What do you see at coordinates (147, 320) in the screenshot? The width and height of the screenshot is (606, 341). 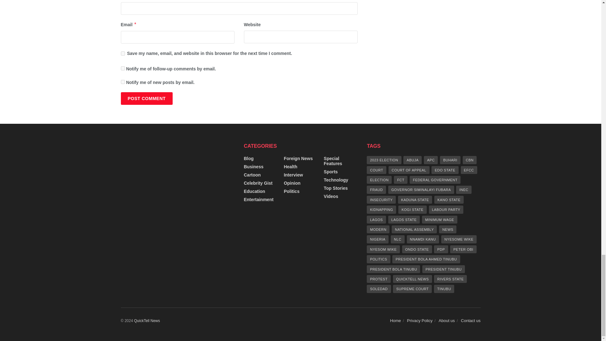 I see `Quicktell News` at bounding box center [147, 320].